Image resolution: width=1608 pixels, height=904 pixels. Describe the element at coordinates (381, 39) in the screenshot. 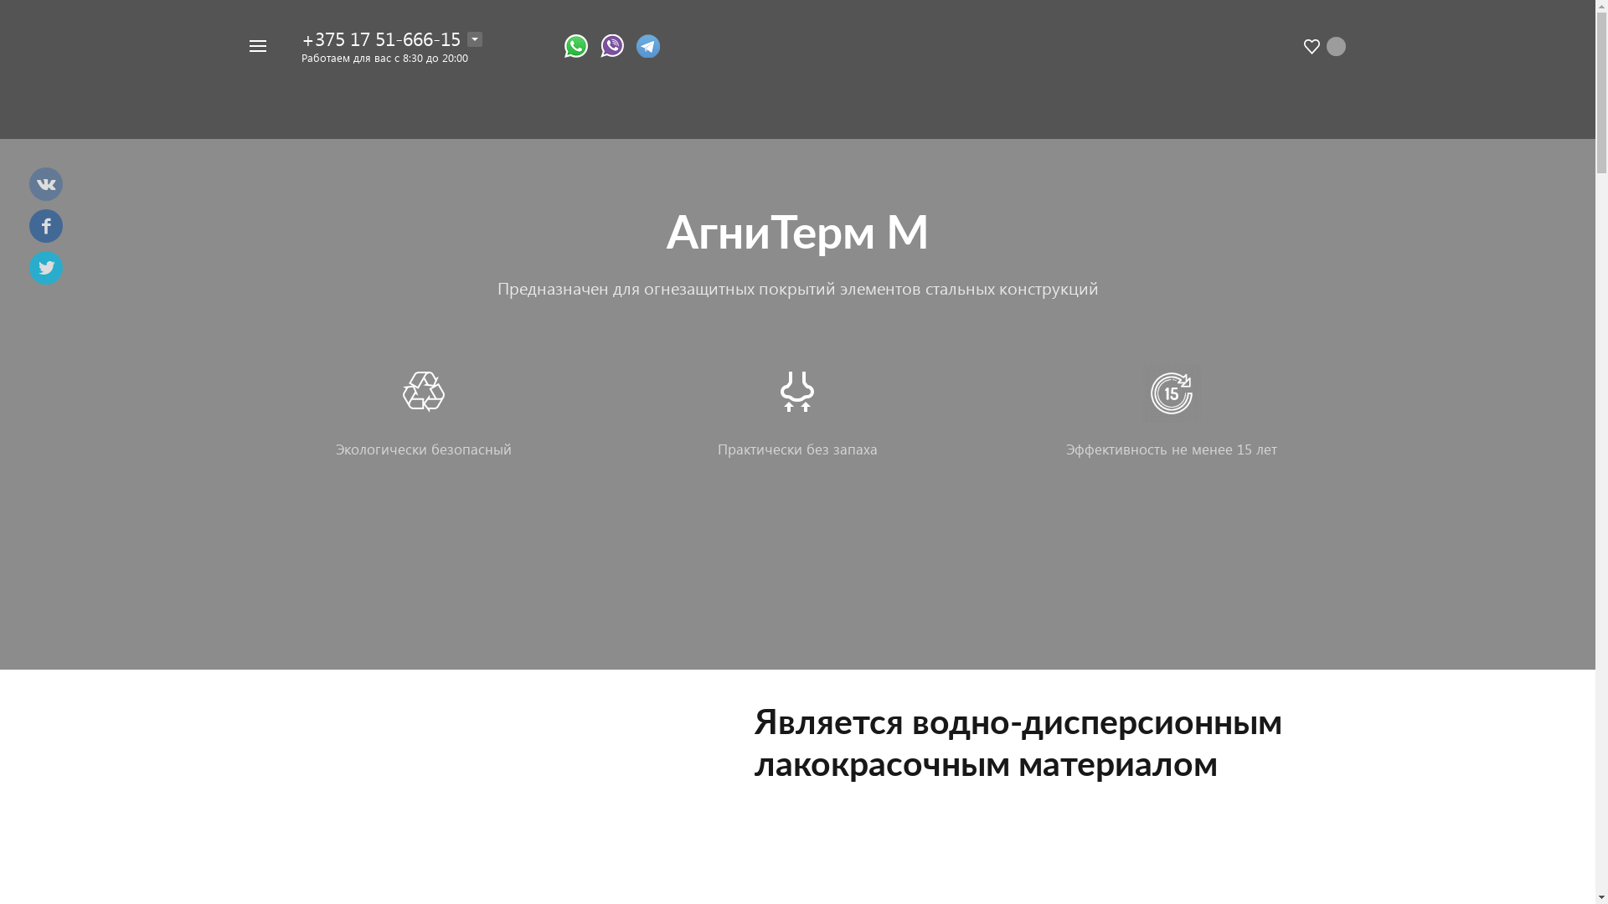

I see `+375 17 51-666-15` at that location.